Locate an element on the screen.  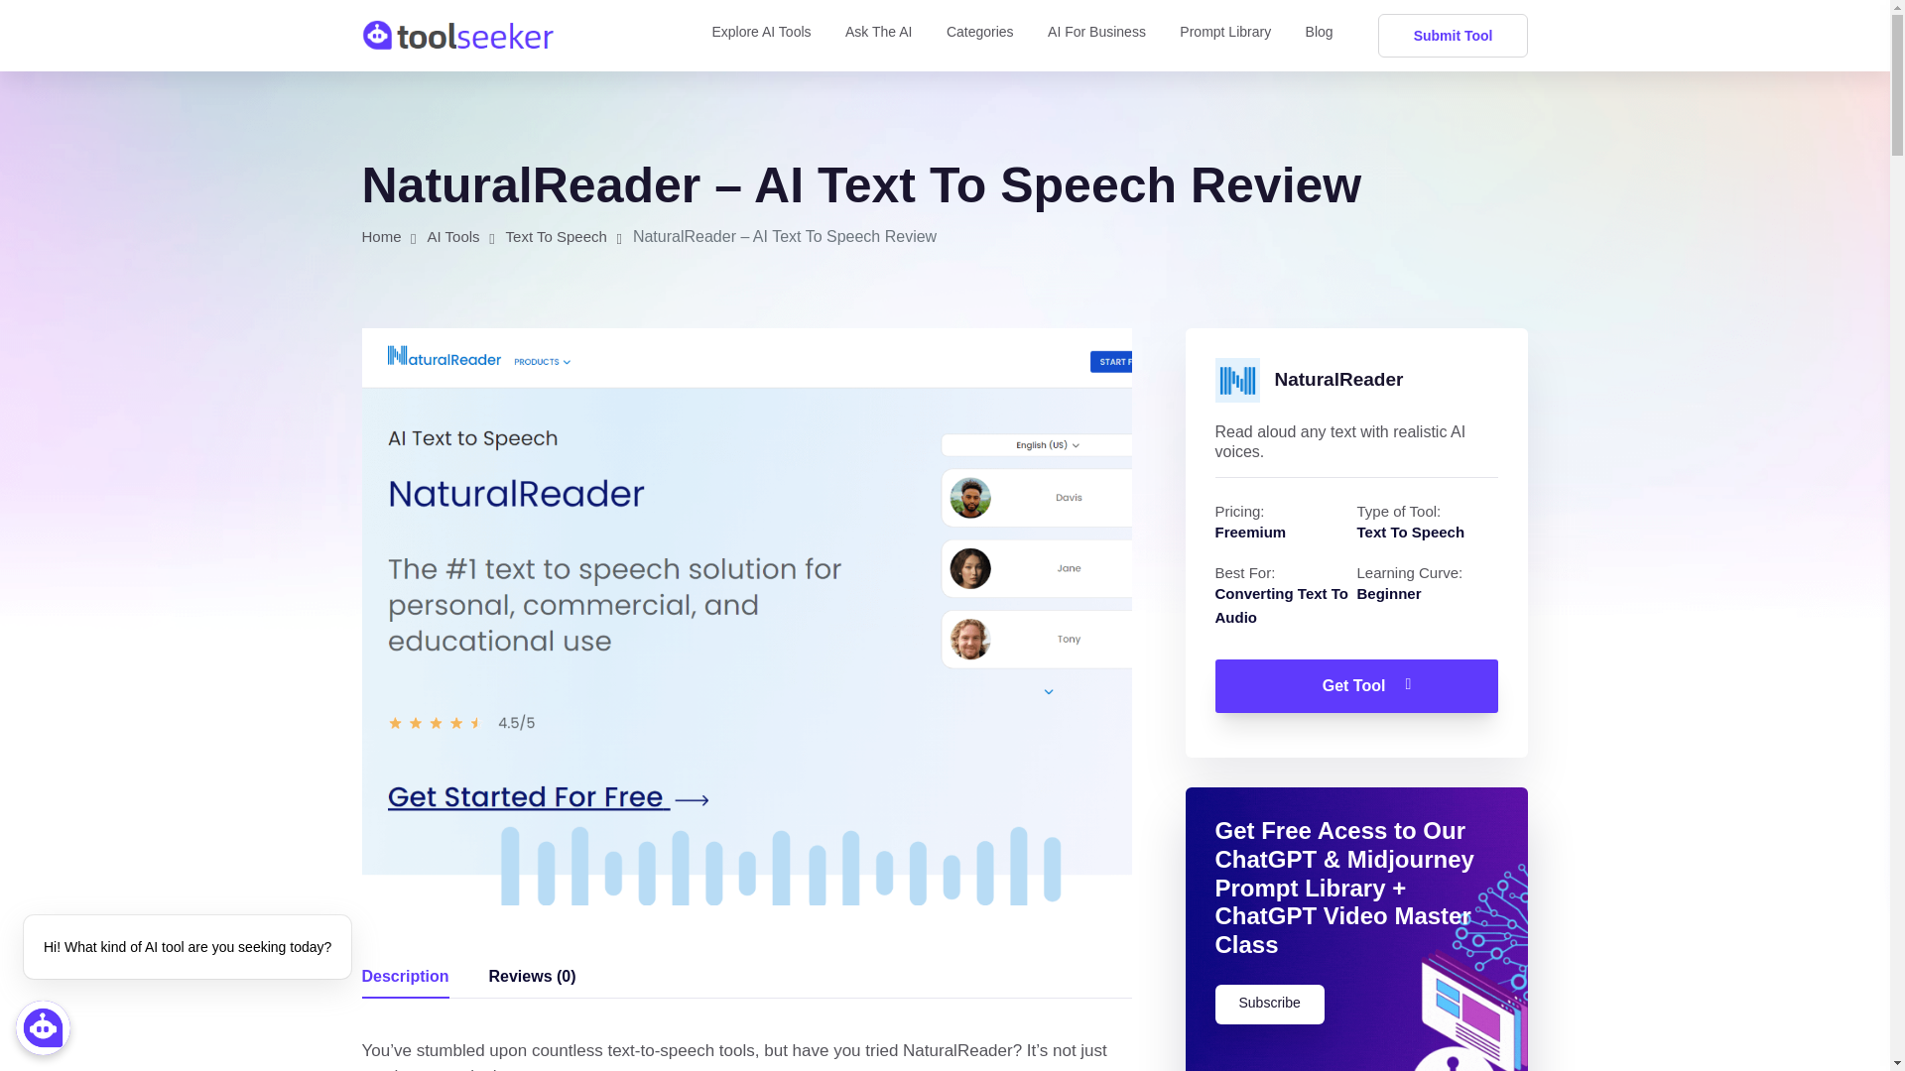
Categories is located at coordinates (980, 36).